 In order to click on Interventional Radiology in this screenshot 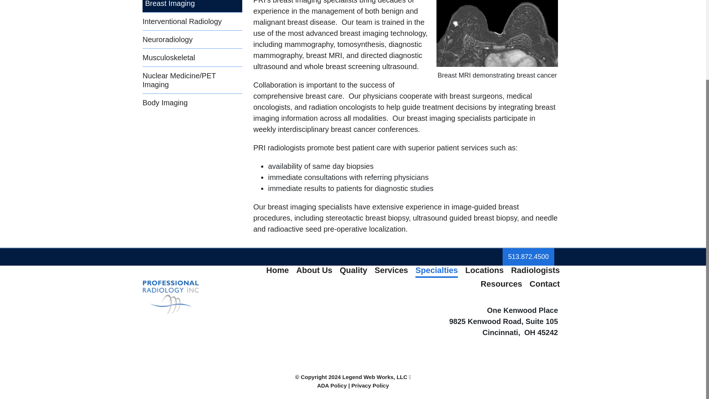, I will do `click(192, 21)`.